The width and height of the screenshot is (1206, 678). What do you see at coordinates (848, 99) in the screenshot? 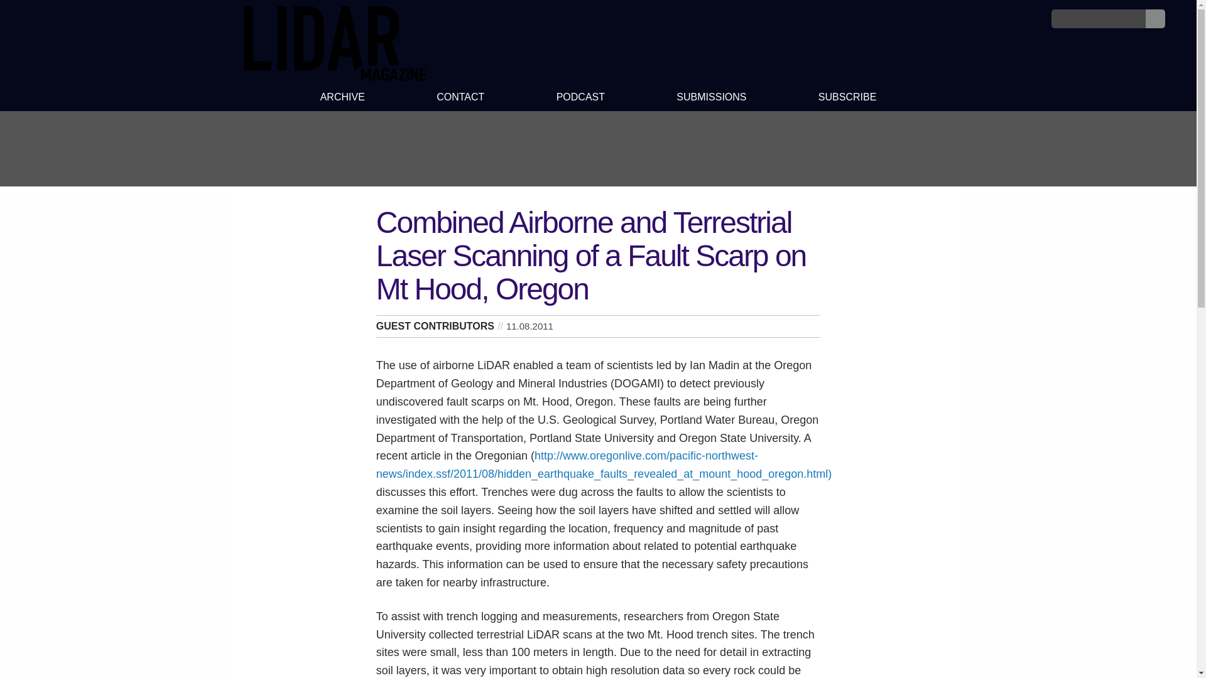
I see `SUBSCRIBE` at bounding box center [848, 99].